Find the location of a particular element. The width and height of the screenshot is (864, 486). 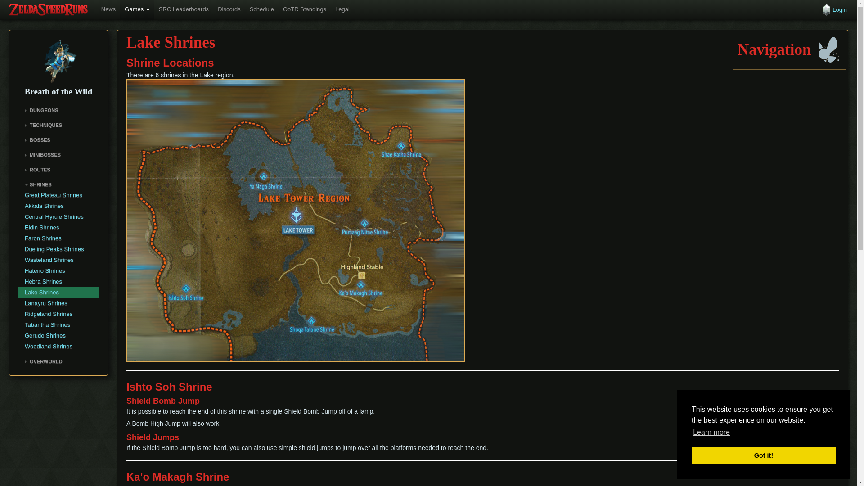

Learn more is located at coordinates (711, 432).